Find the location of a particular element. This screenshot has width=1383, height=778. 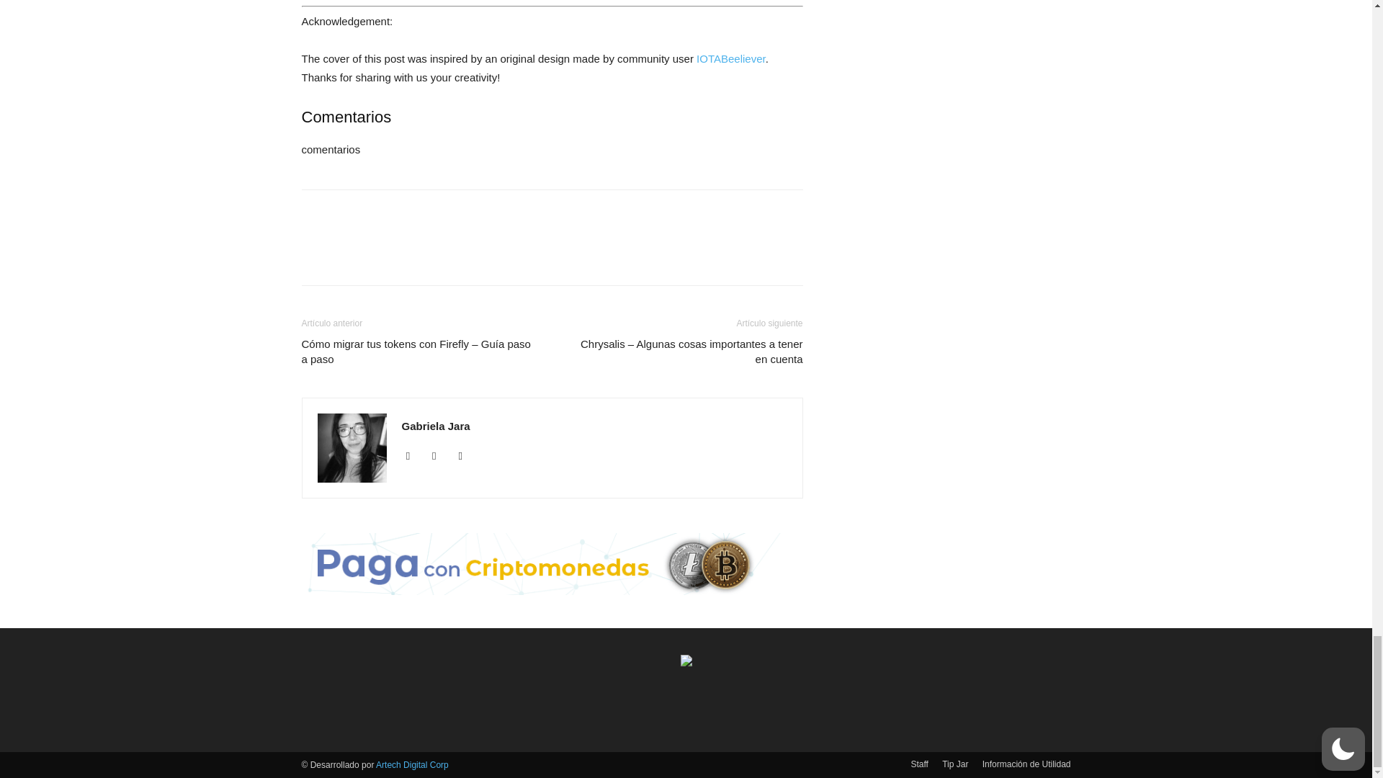

Telegram is located at coordinates (439, 455).